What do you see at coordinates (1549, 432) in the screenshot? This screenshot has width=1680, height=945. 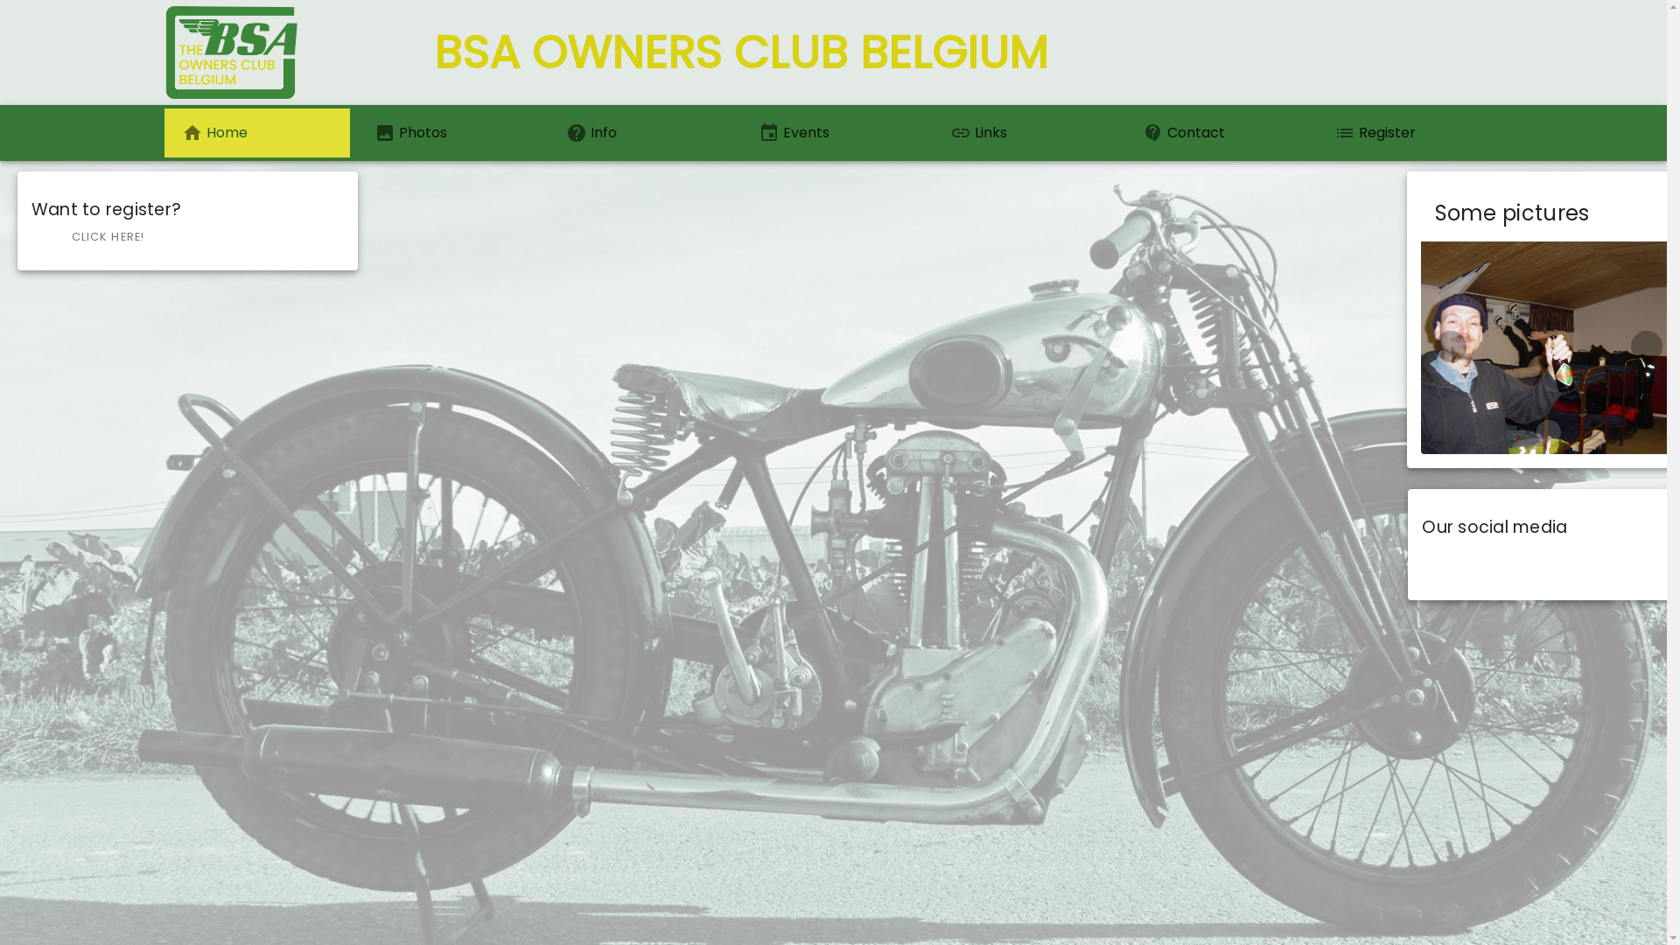 I see `0` at bounding box center [1549, 432].